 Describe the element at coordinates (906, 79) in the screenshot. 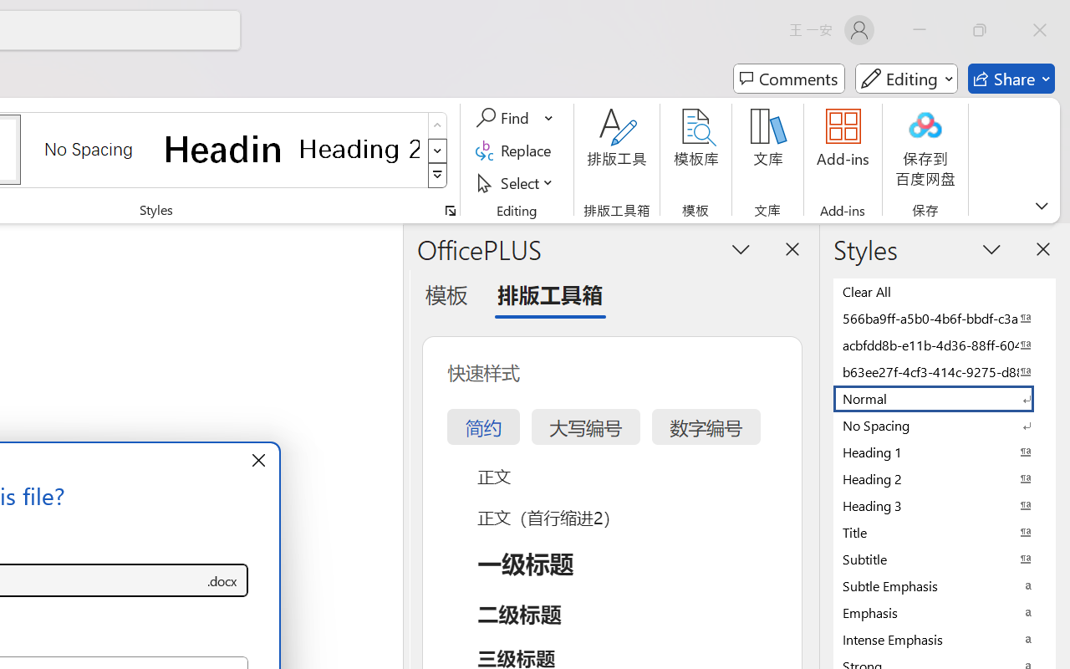

I see `Mode` at that location.